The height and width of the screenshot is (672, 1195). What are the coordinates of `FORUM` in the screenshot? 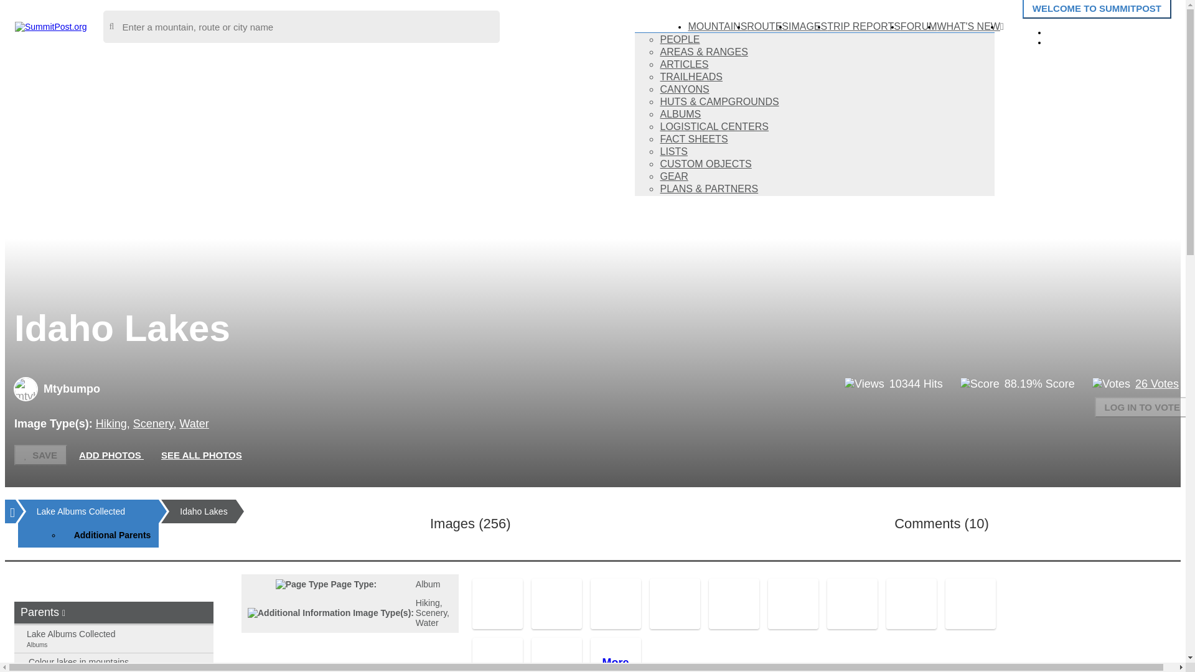 It's located at (919, 26).